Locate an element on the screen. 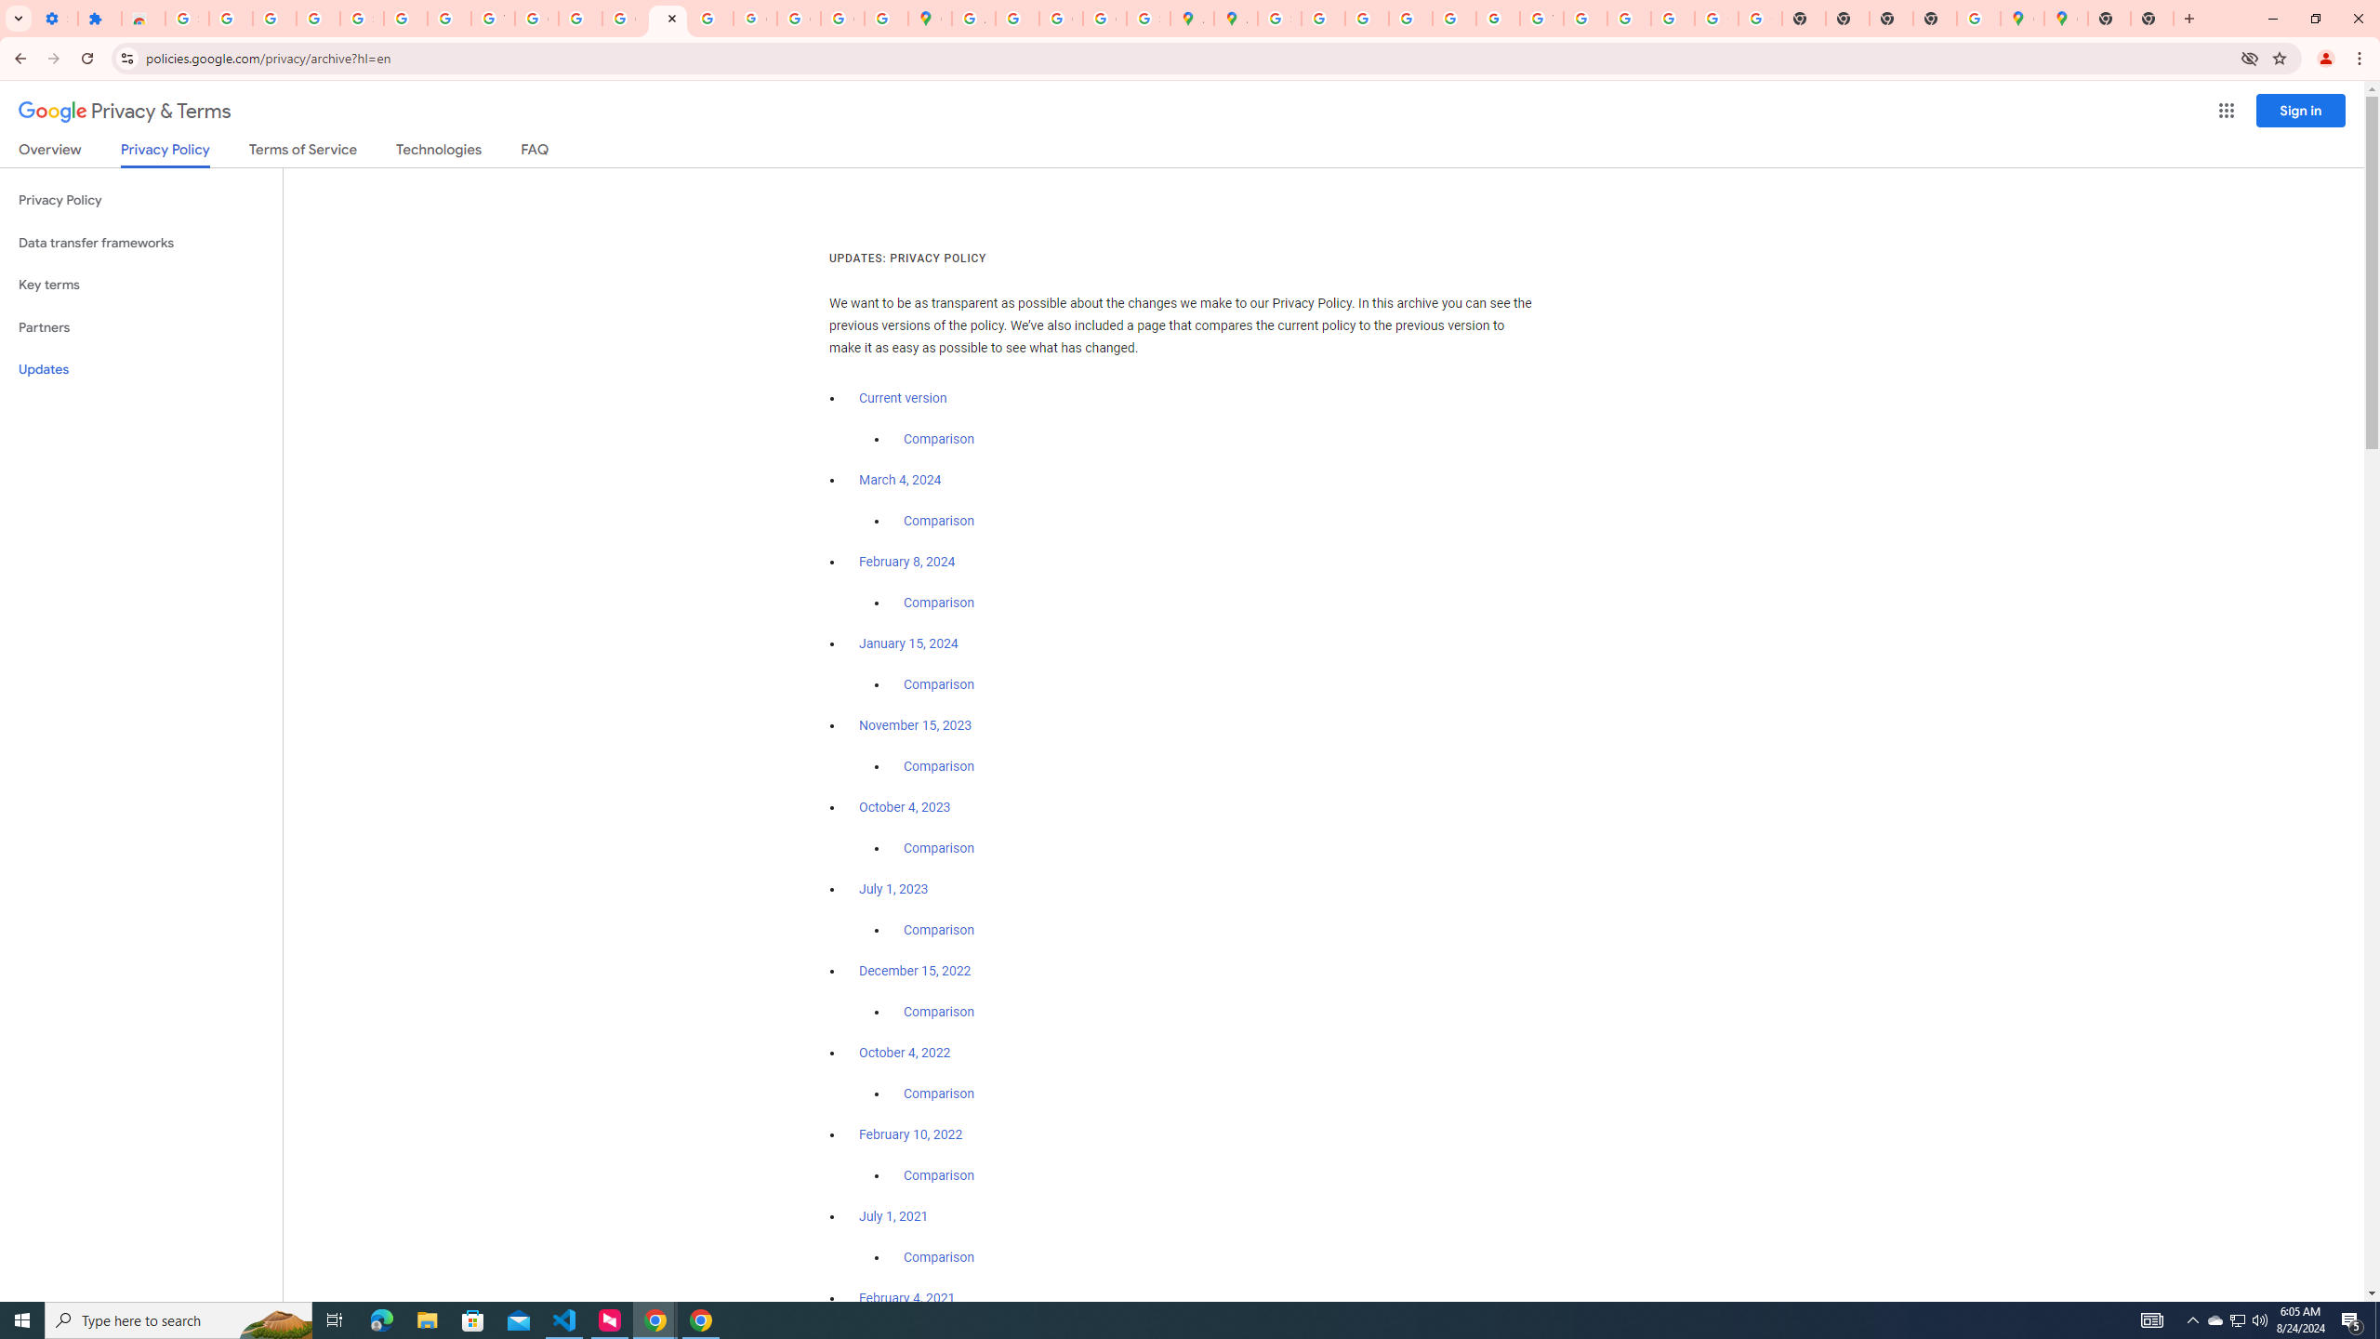 Image resolution: width=2380 pixels, height=1339 pixels. October 4, 2022 is located at coordinates (906, 1053).